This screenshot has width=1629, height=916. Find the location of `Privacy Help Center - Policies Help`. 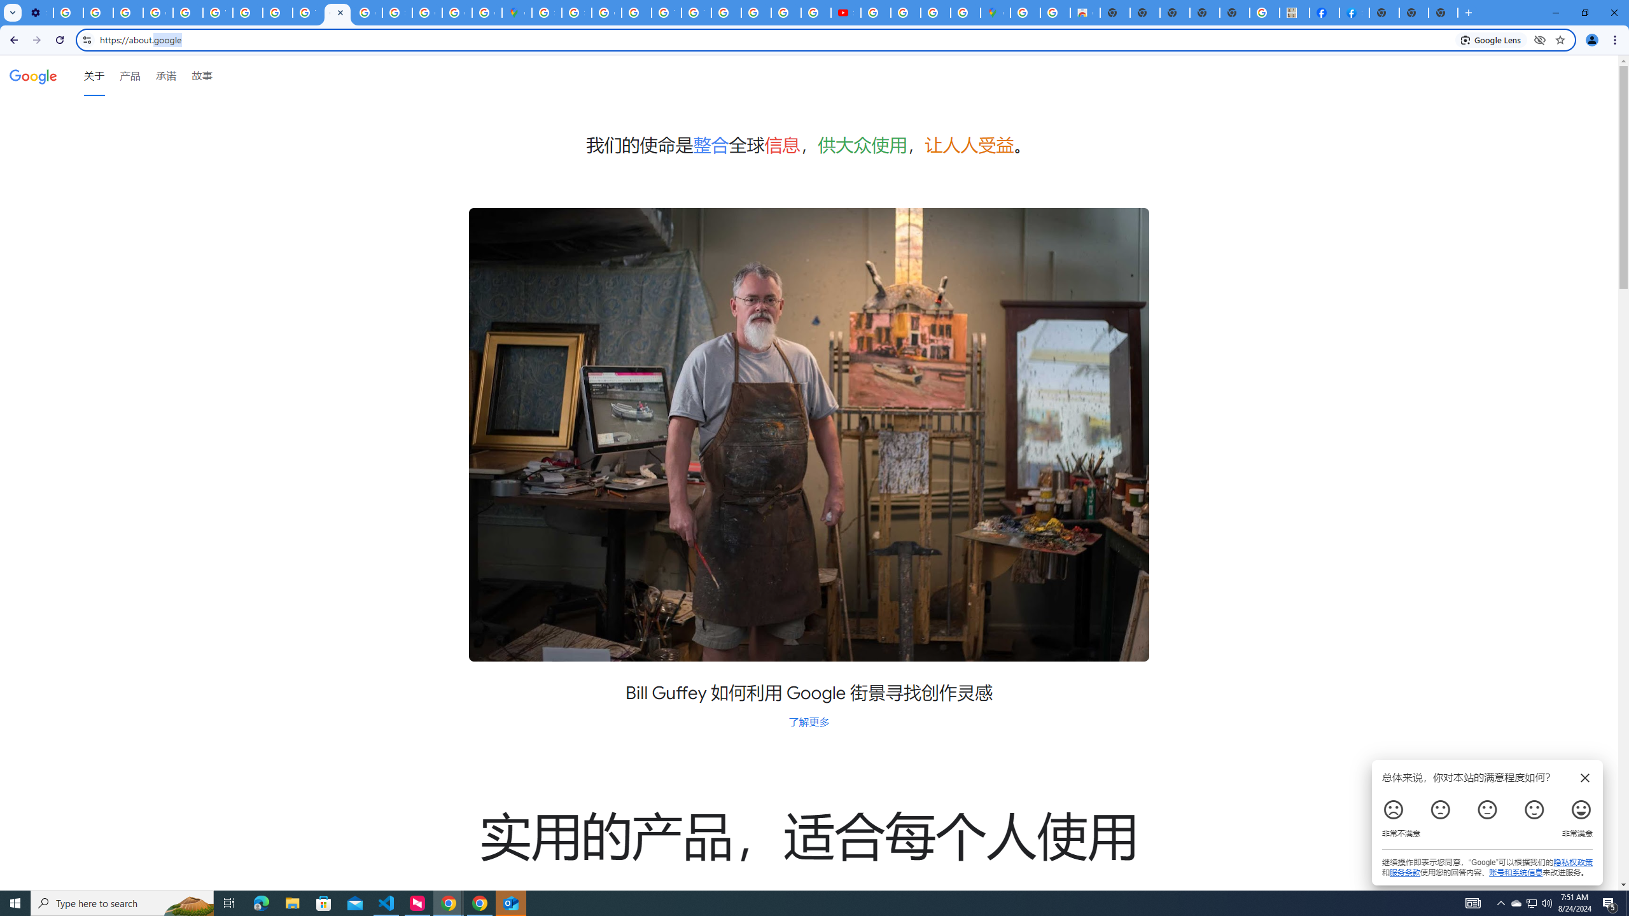

Privacy Help Center - Policies Help is located at coordinates (786, 13).